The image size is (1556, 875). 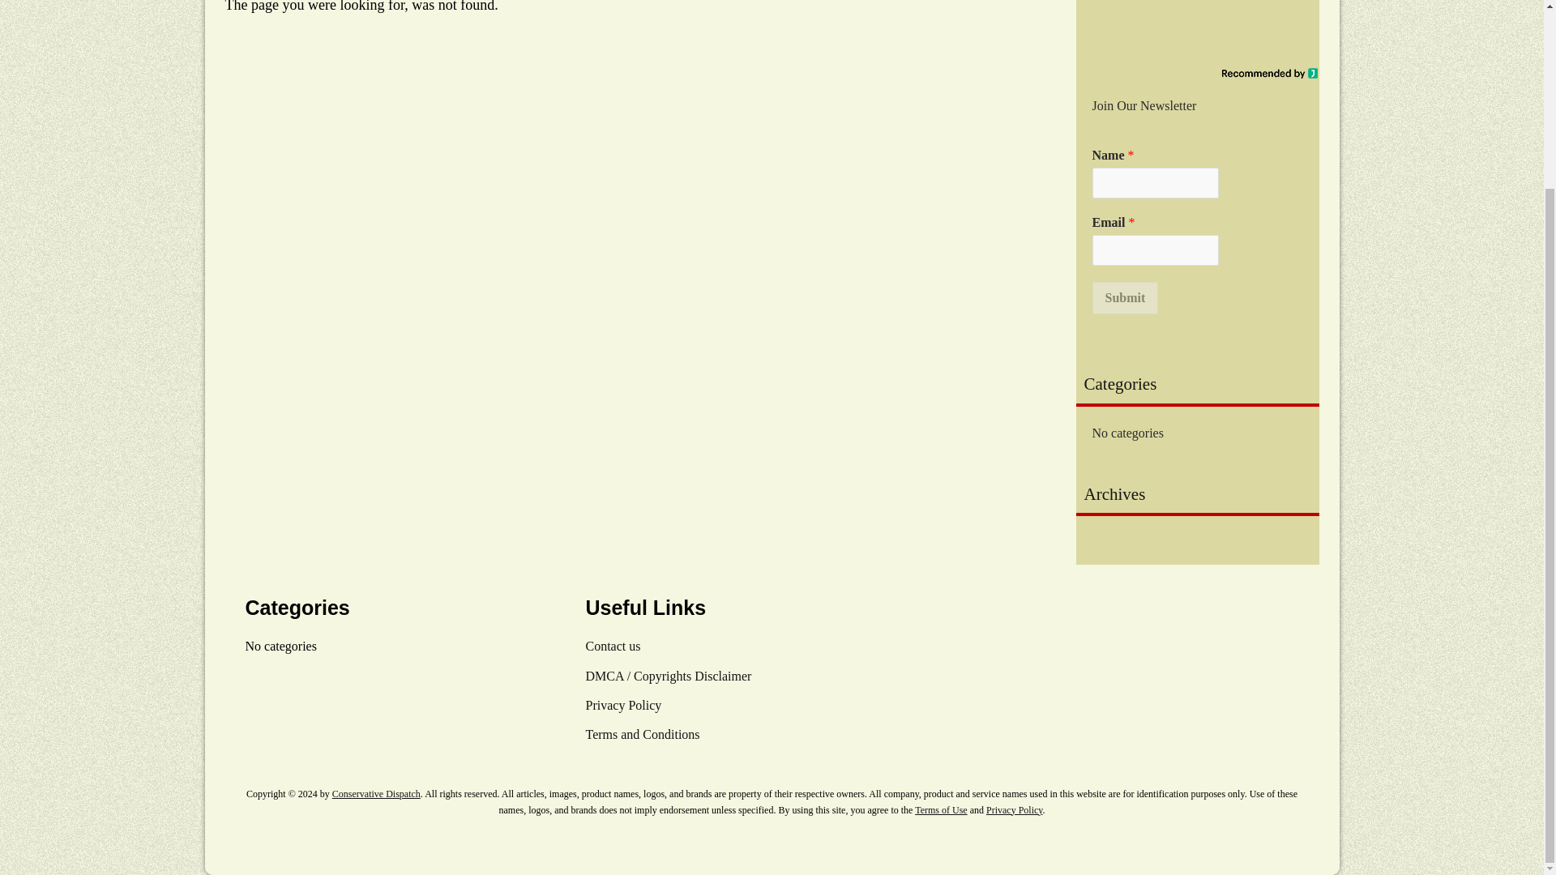 I want to click on Terms of Use, so click(x=940, y=809).